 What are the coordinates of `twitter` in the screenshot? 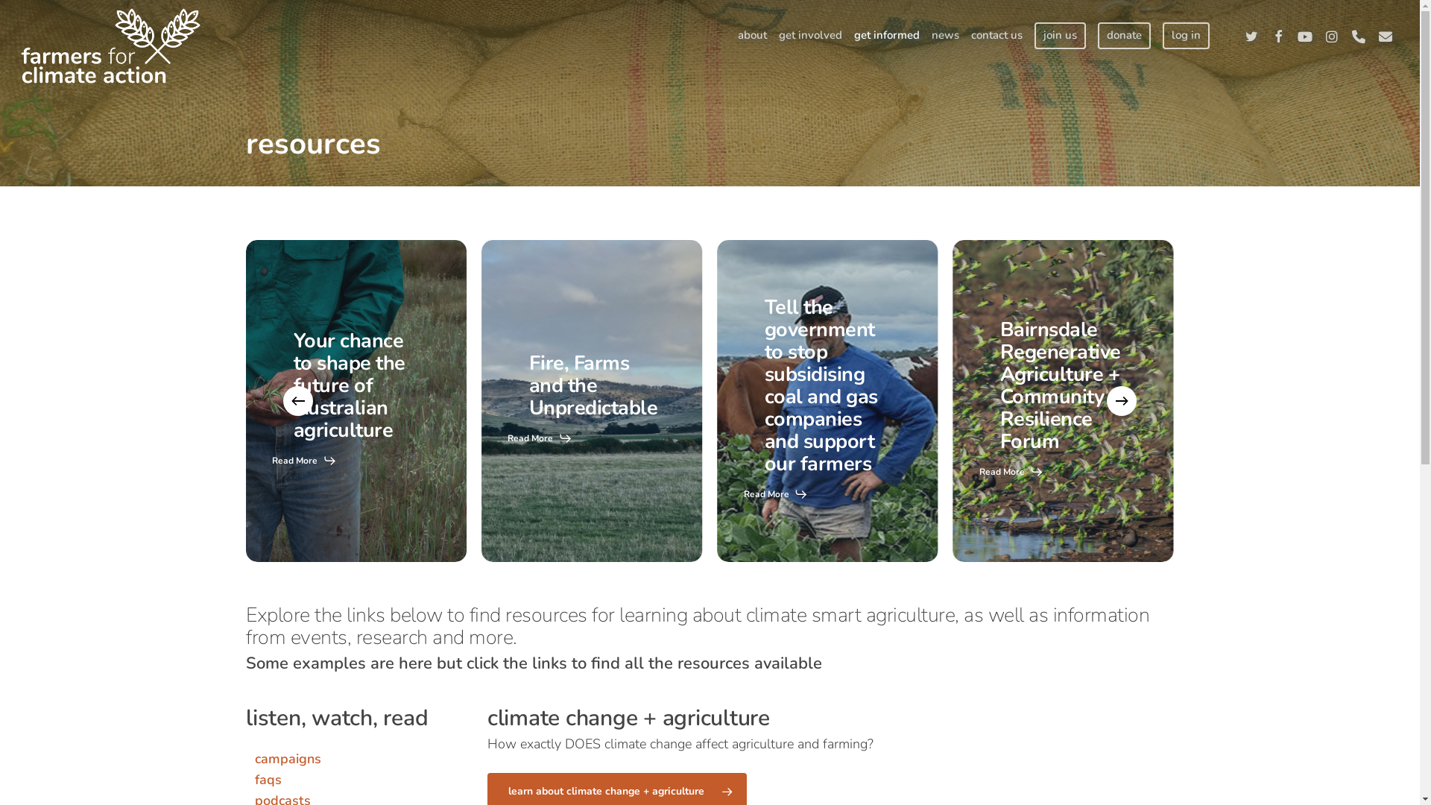 It's located at (1251, 36).